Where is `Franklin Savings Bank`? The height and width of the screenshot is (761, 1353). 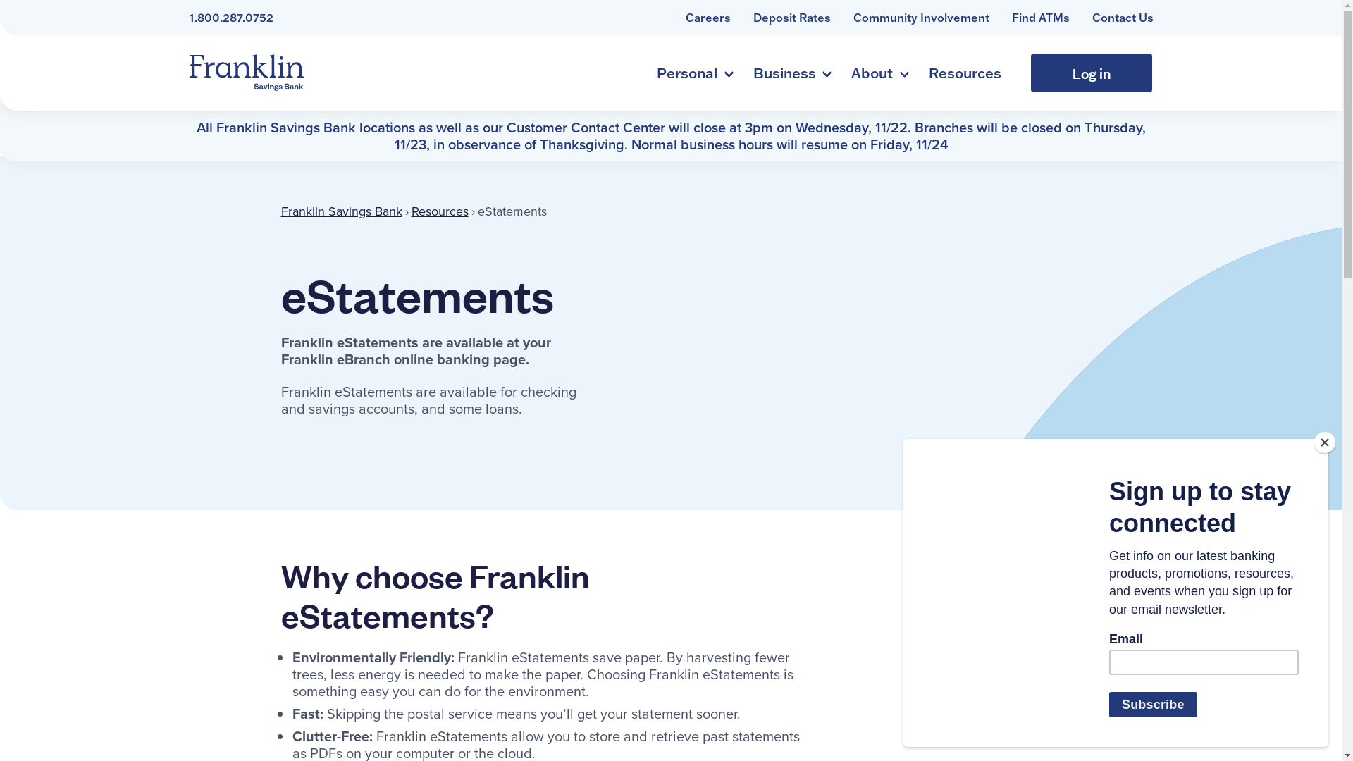
Franklin Savings Bank is located at coordinates (341, 210).